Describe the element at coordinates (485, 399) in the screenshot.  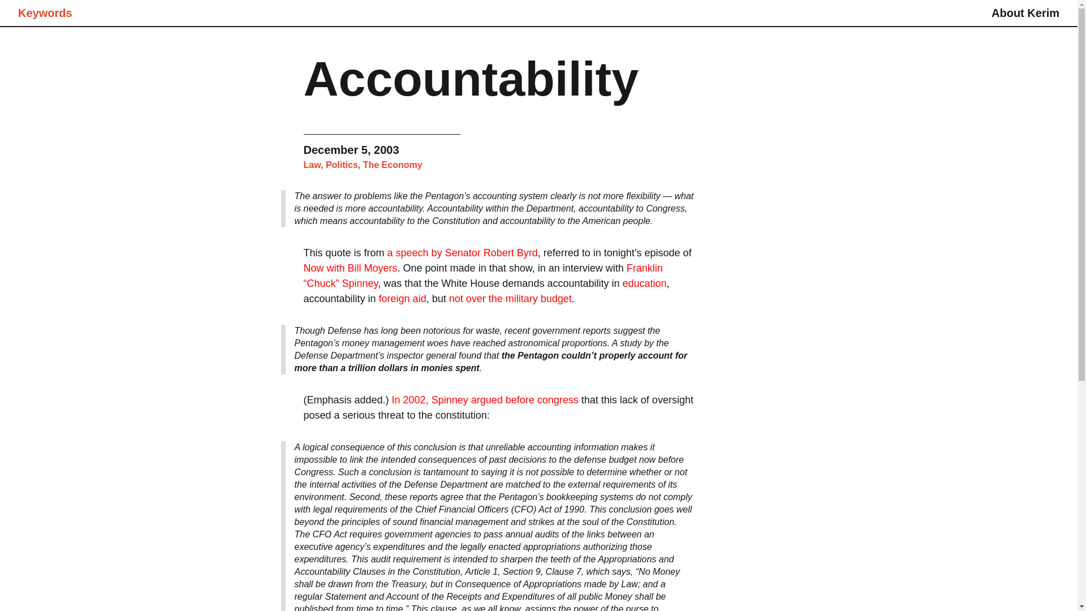
I see `In 2002, Spinney argued before congress` at that location.